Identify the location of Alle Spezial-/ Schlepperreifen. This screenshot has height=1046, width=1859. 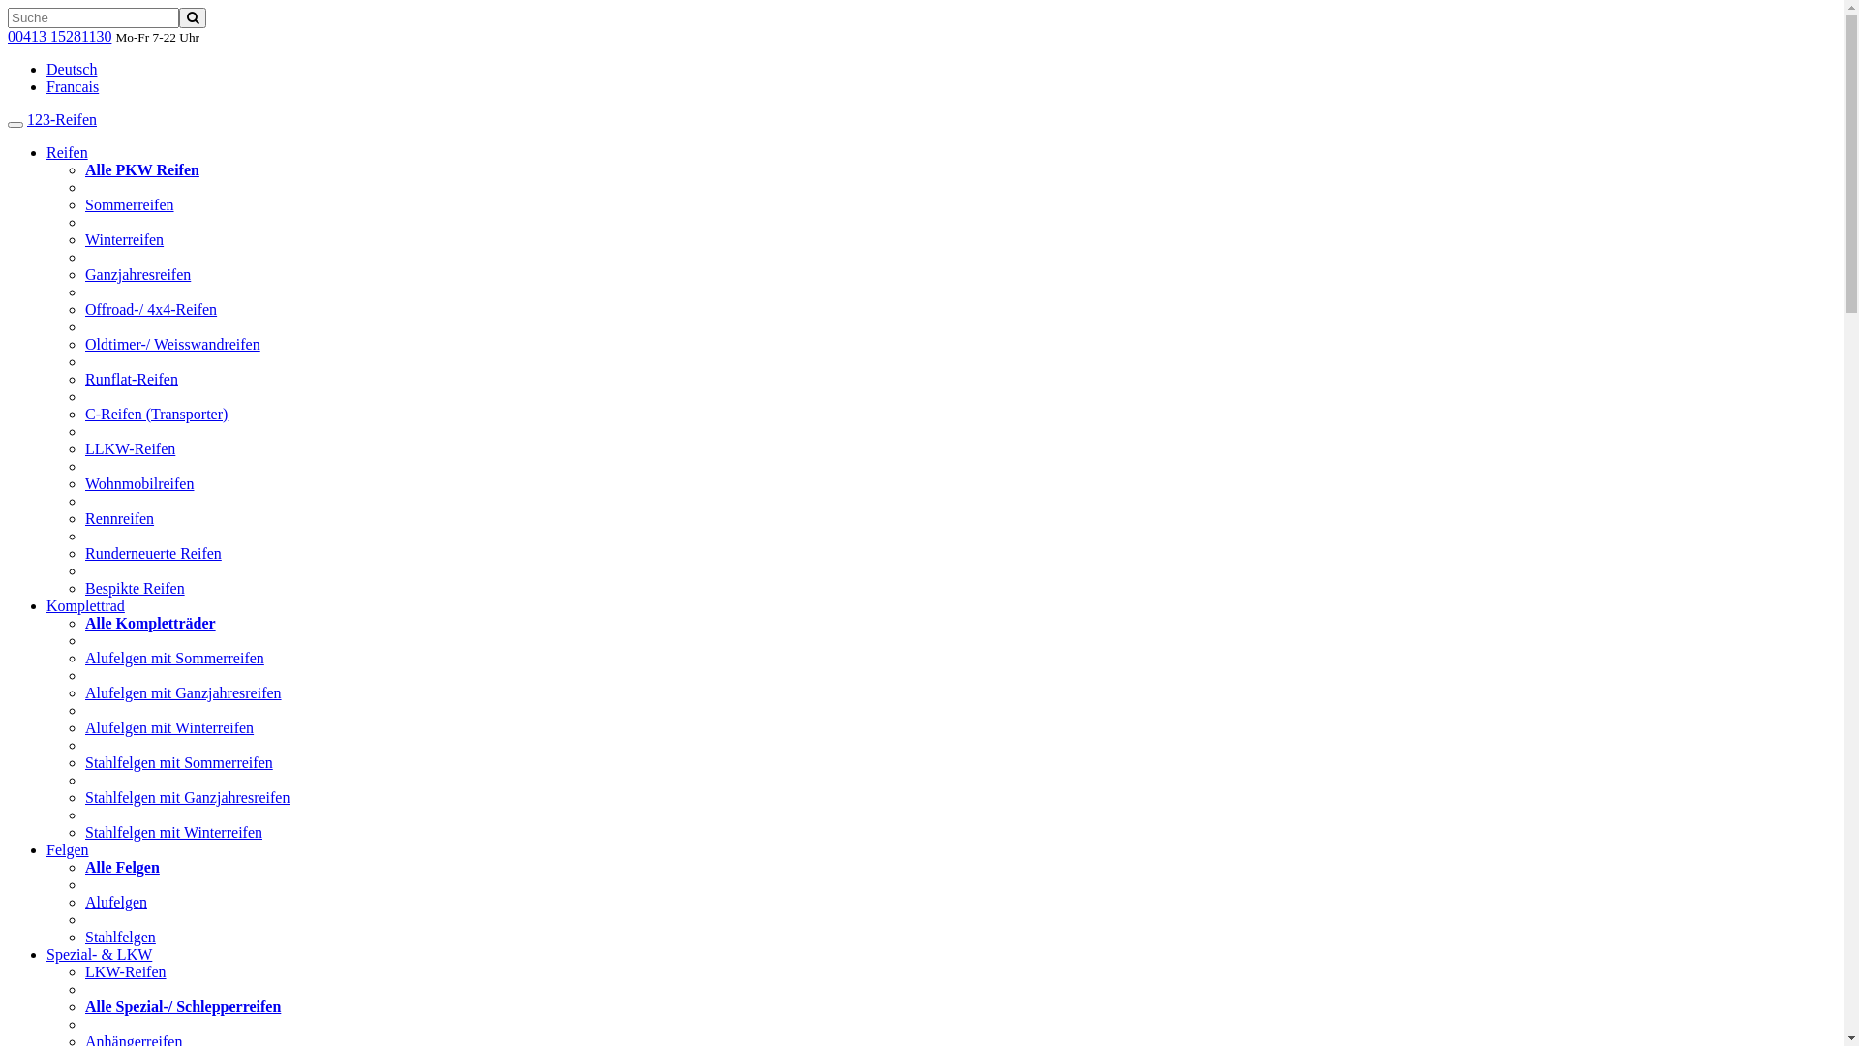
(183, 1007).